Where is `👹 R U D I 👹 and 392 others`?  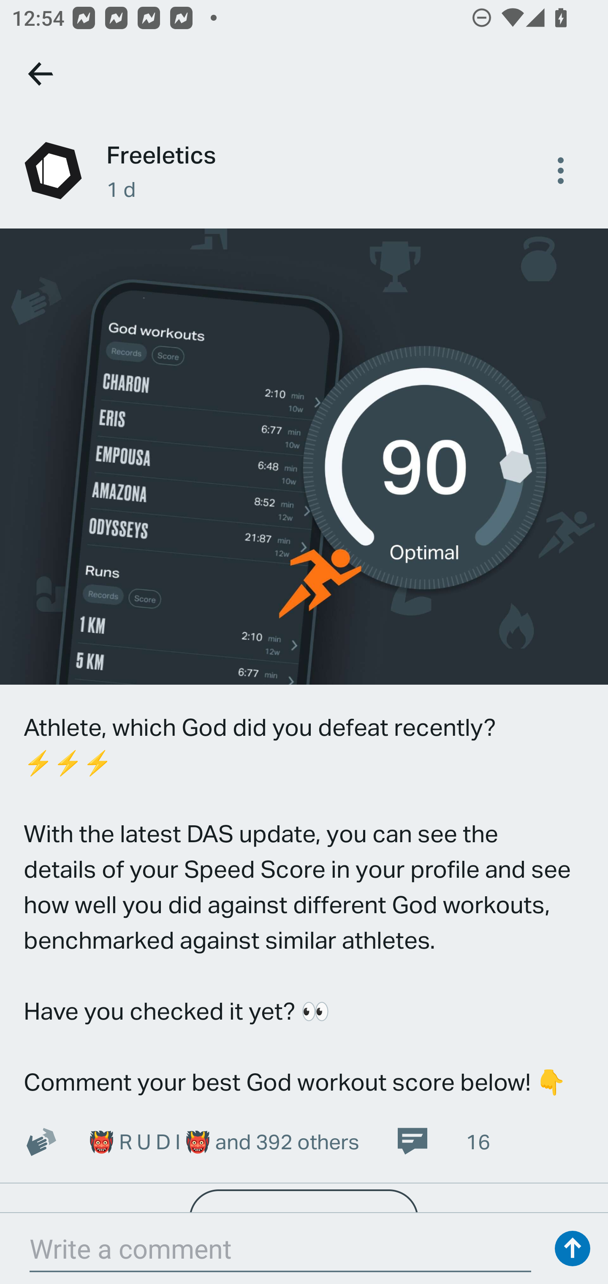 👹 R U D I 👹 and 392 others is located at coordinates (224, 1141).